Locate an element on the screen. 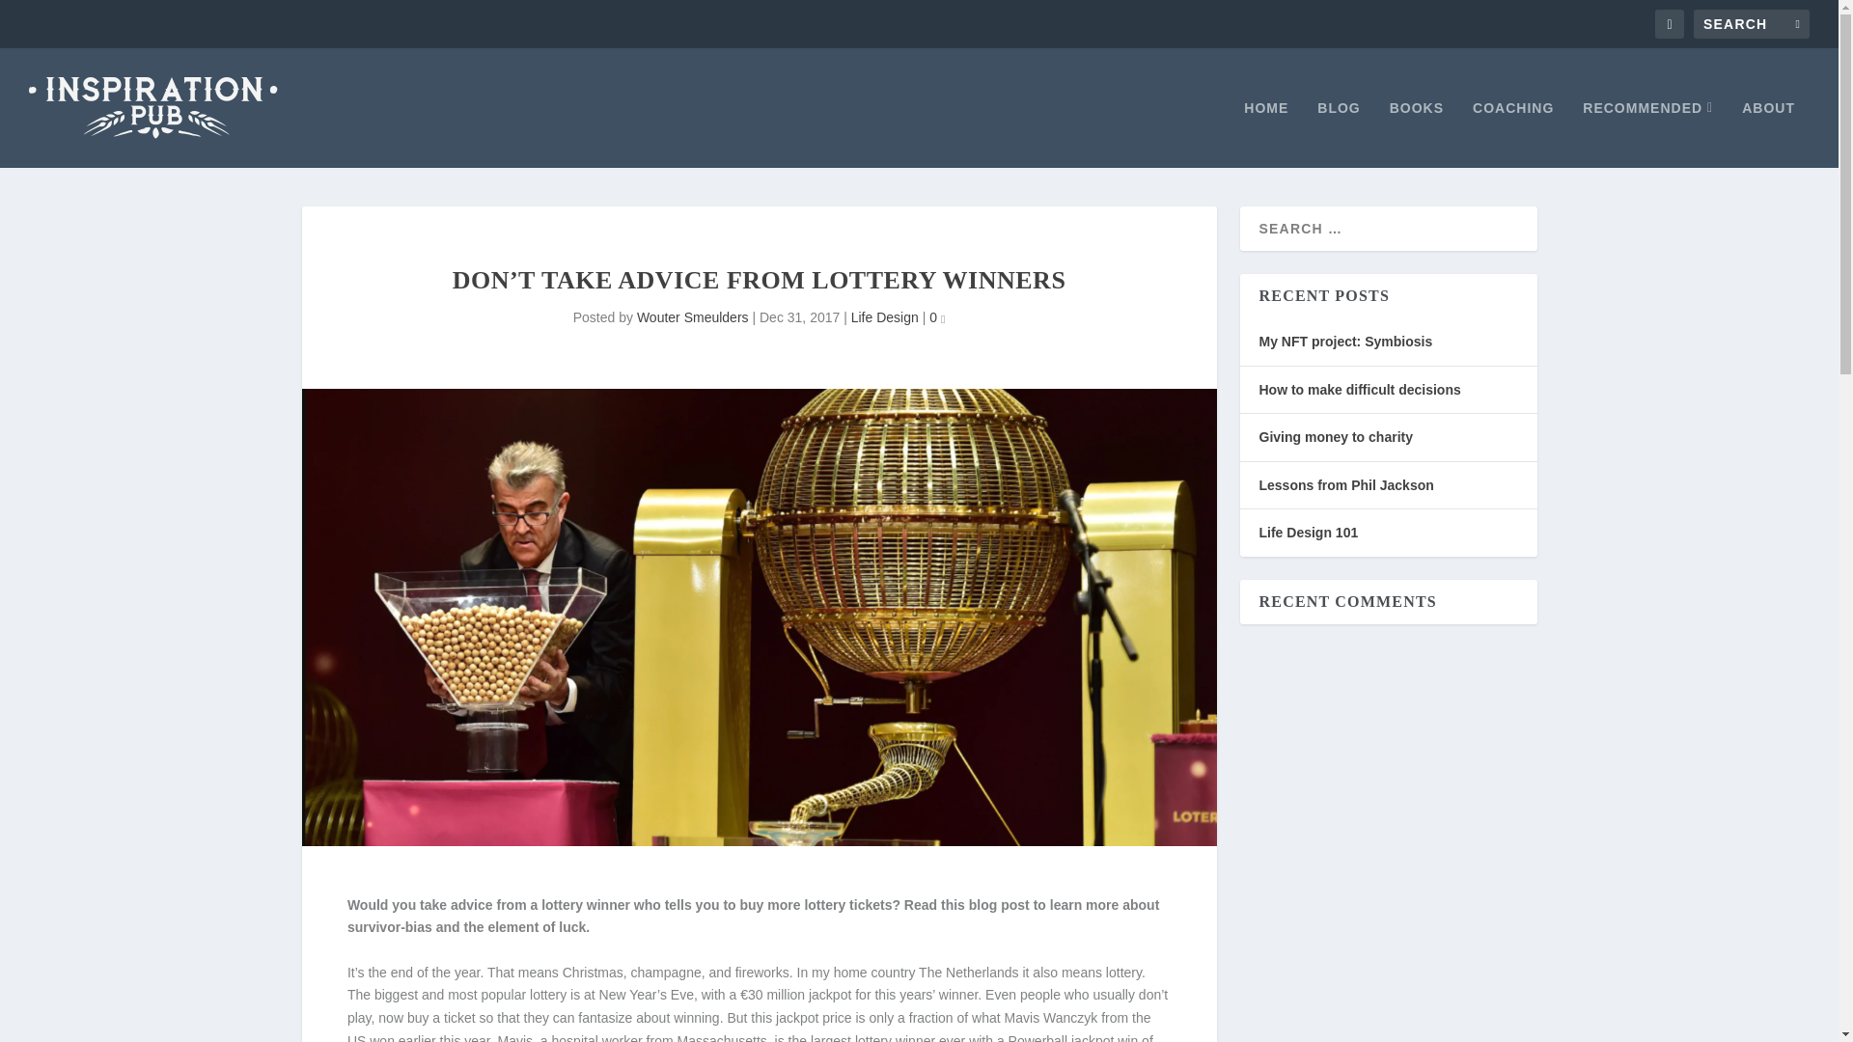  0 is located at coordinates (937, 316).